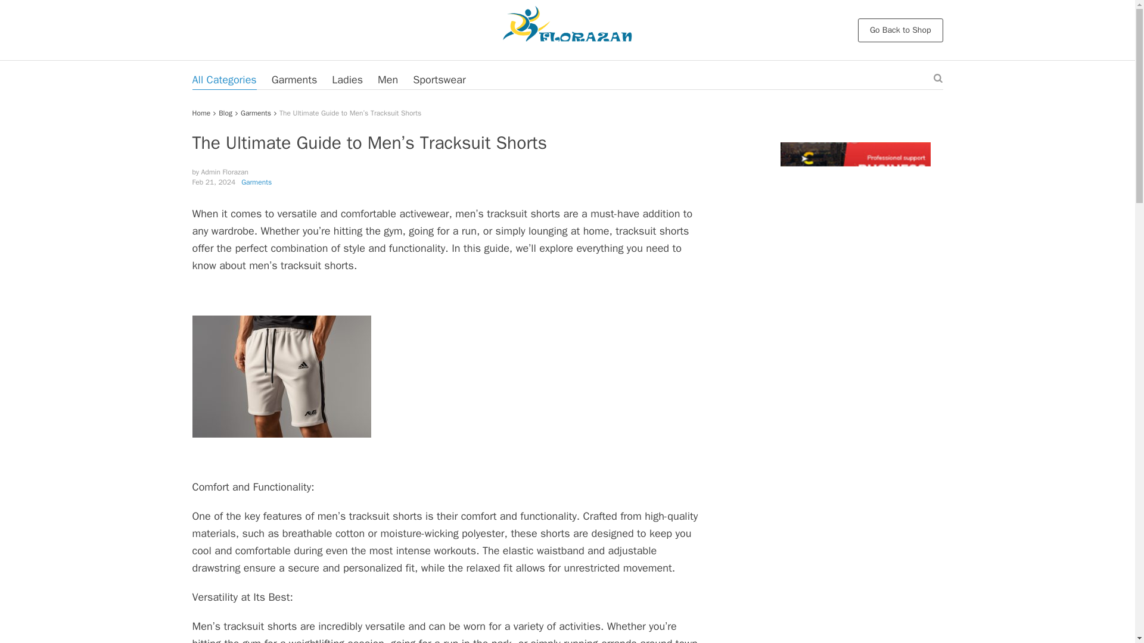  I want to click on Ladies, so click(347, 80).